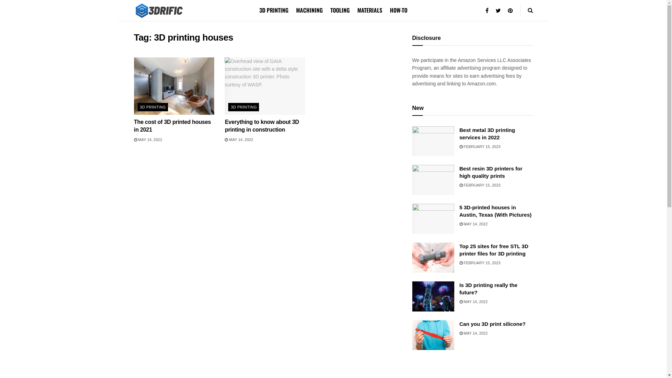 The image size is (672, 378). I want to click on The cost of 3D printed houses in 2021, so click(172, 126).